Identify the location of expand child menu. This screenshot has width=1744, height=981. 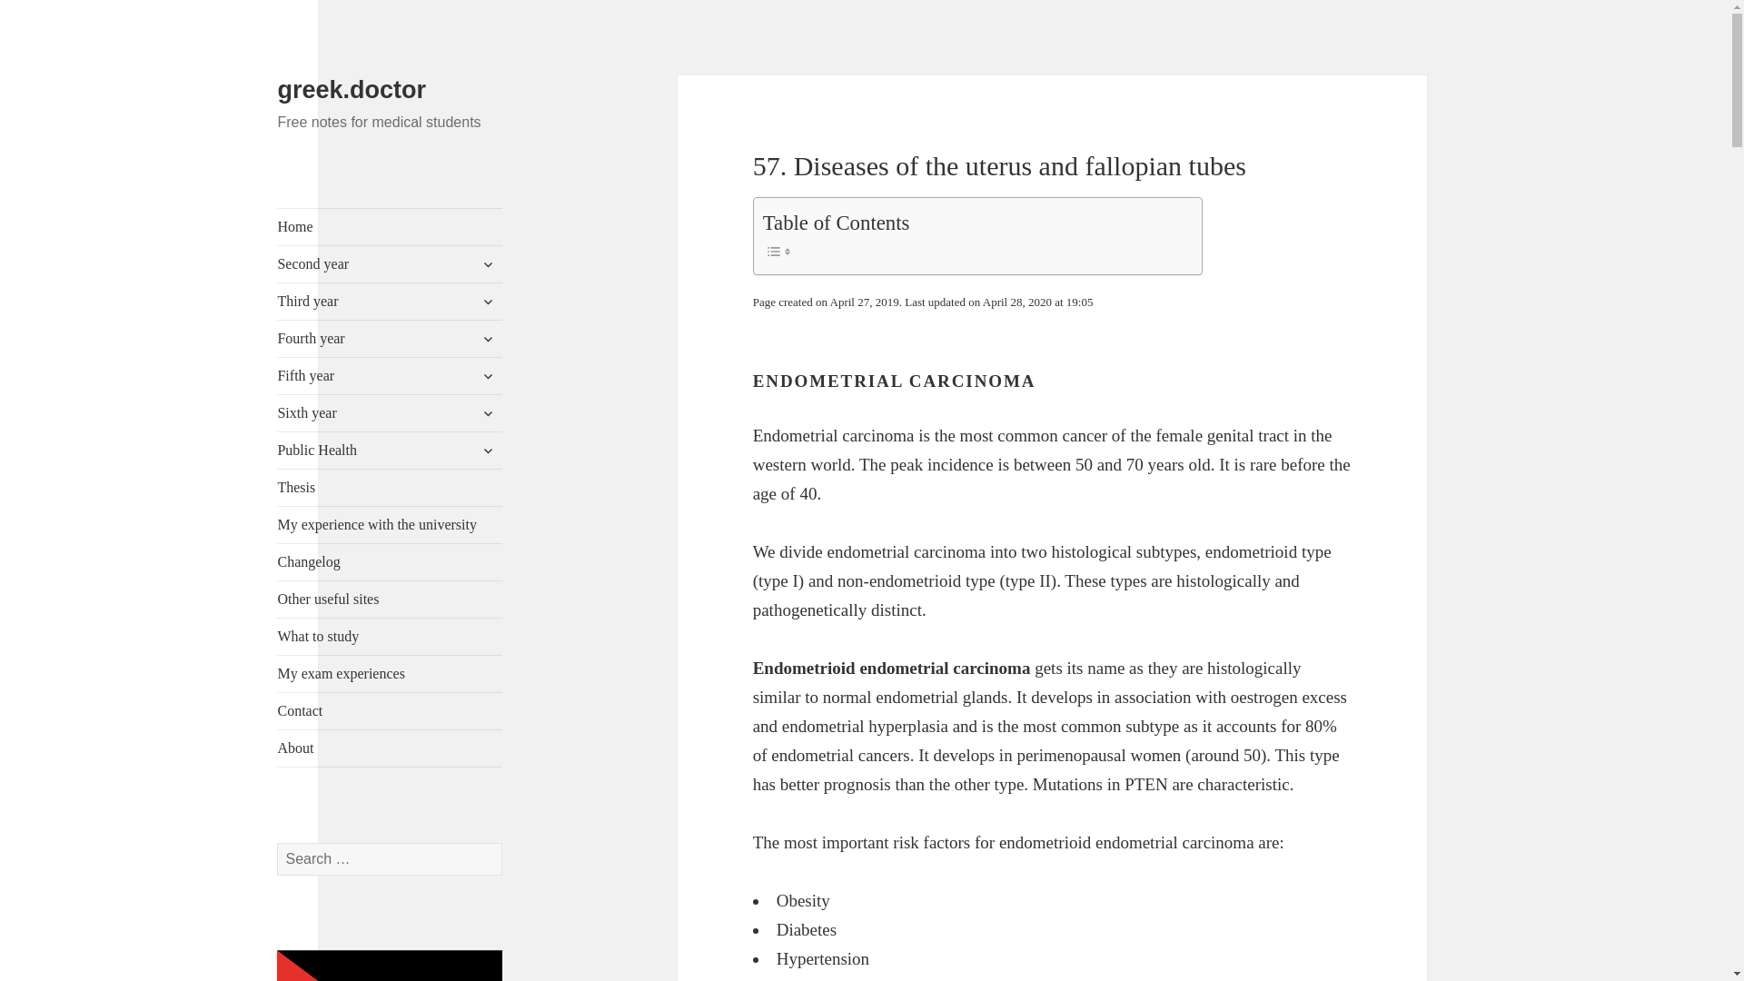
(487, 263).